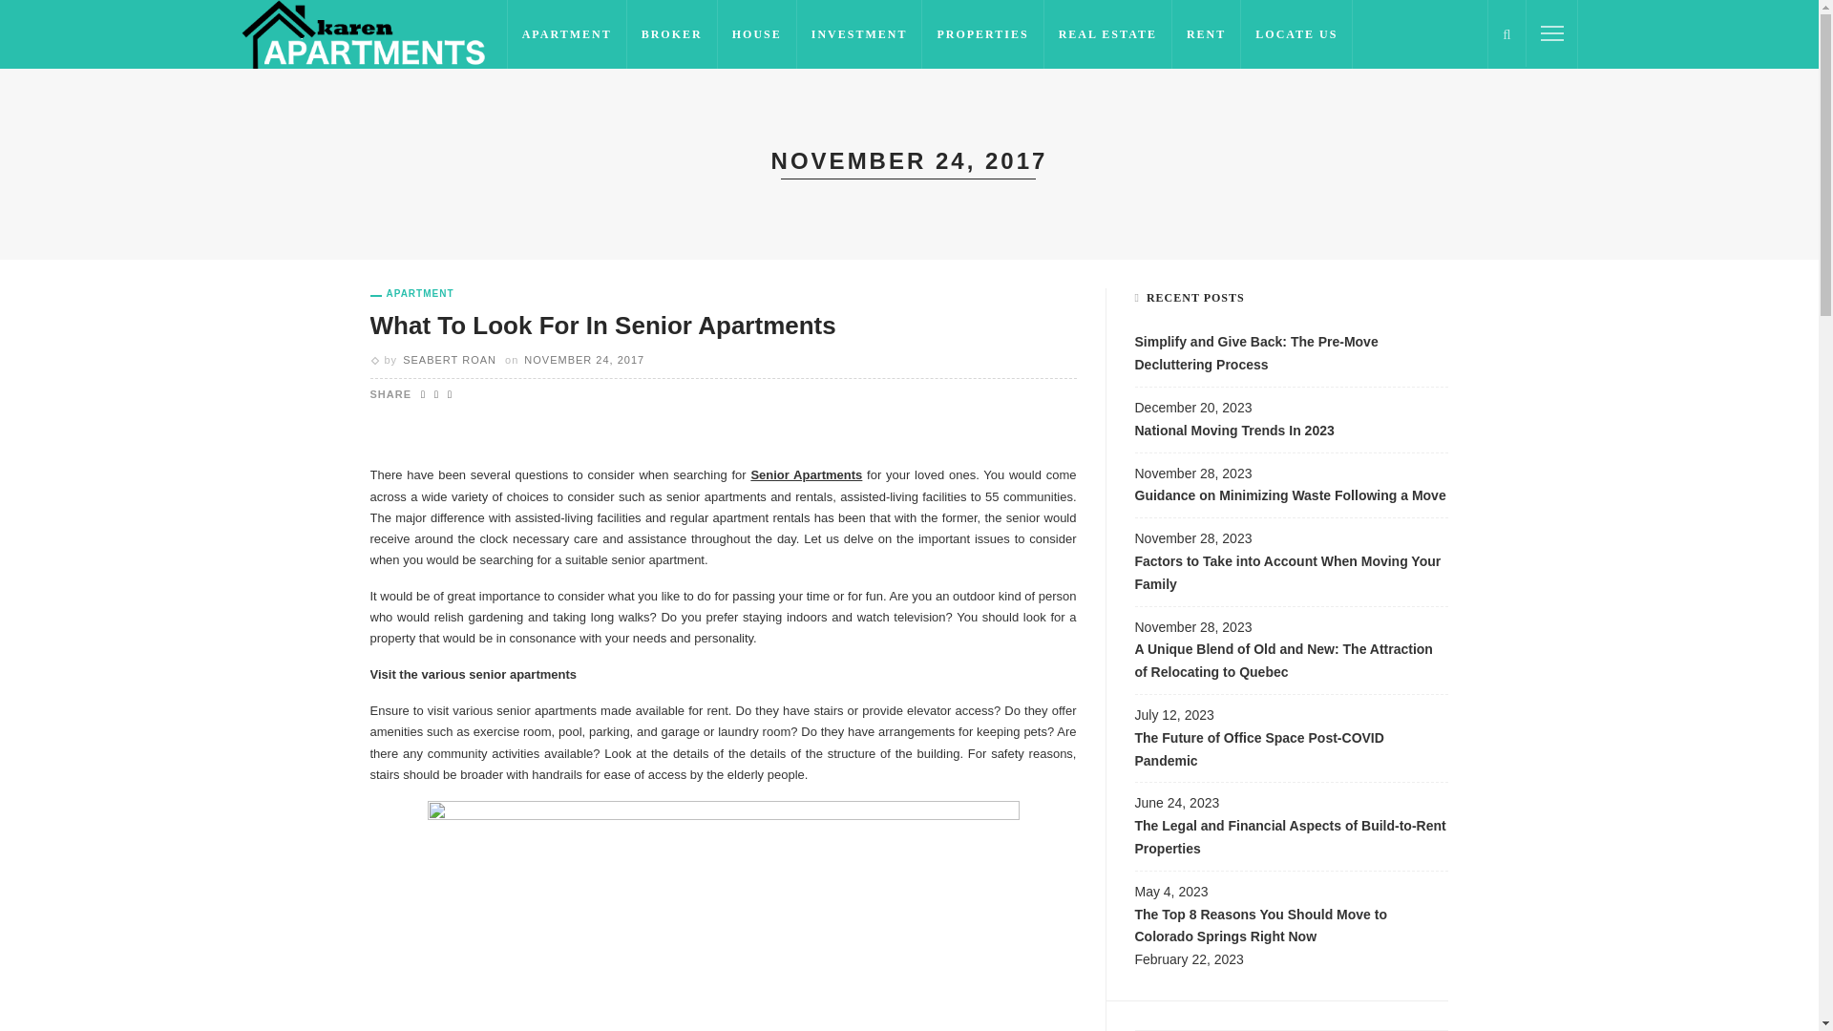 The image size is (1833, 1031). I want to click on SEABERT ROAN, so click(450, 360).